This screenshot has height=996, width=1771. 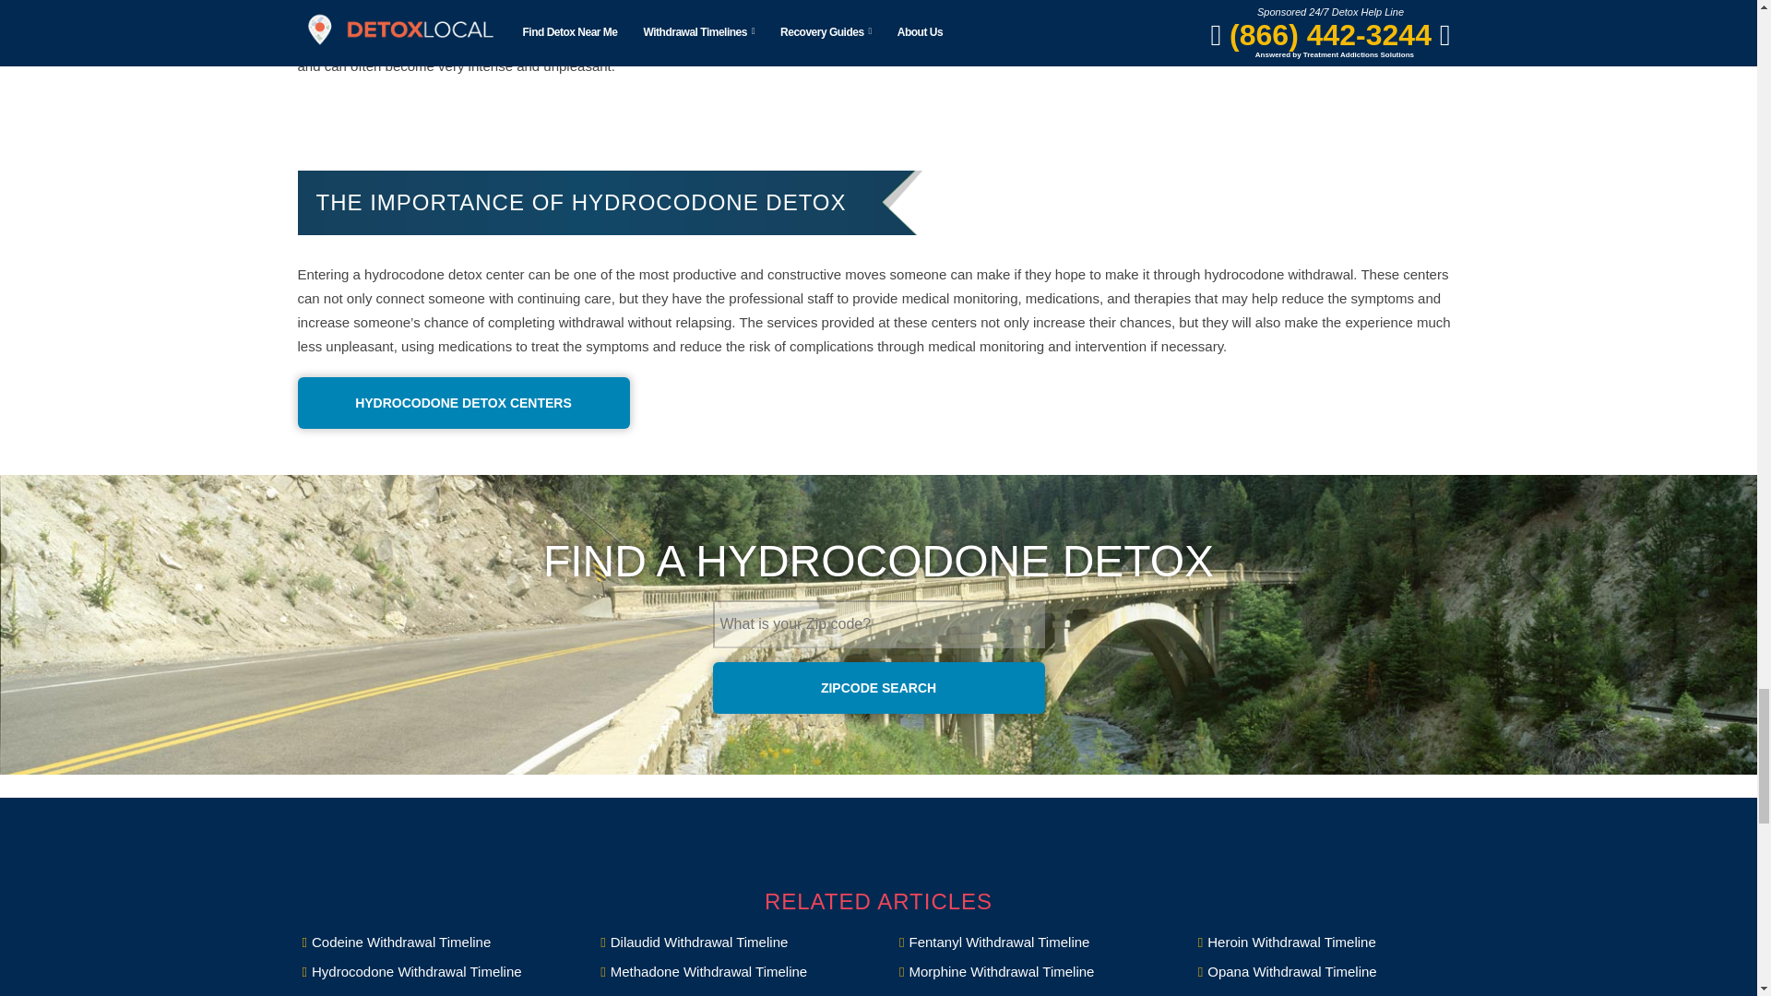 What do you see at coordinates (1326, 942) in the screenshot?
I see `Heroin` at bounding box center [1326, 942].